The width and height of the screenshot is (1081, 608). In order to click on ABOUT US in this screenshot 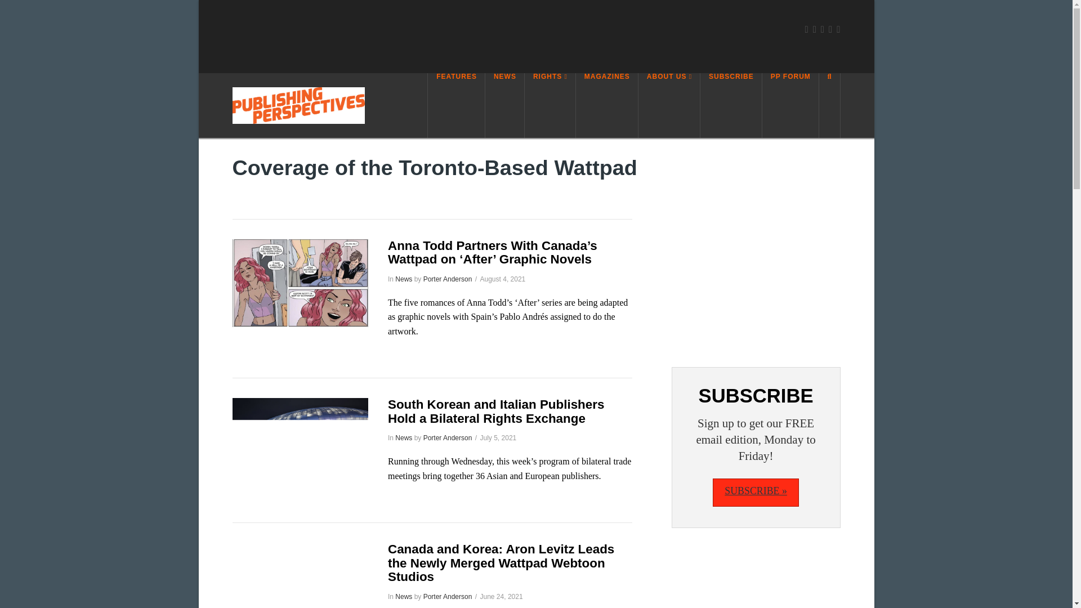, I will do `click(669, 105)`.